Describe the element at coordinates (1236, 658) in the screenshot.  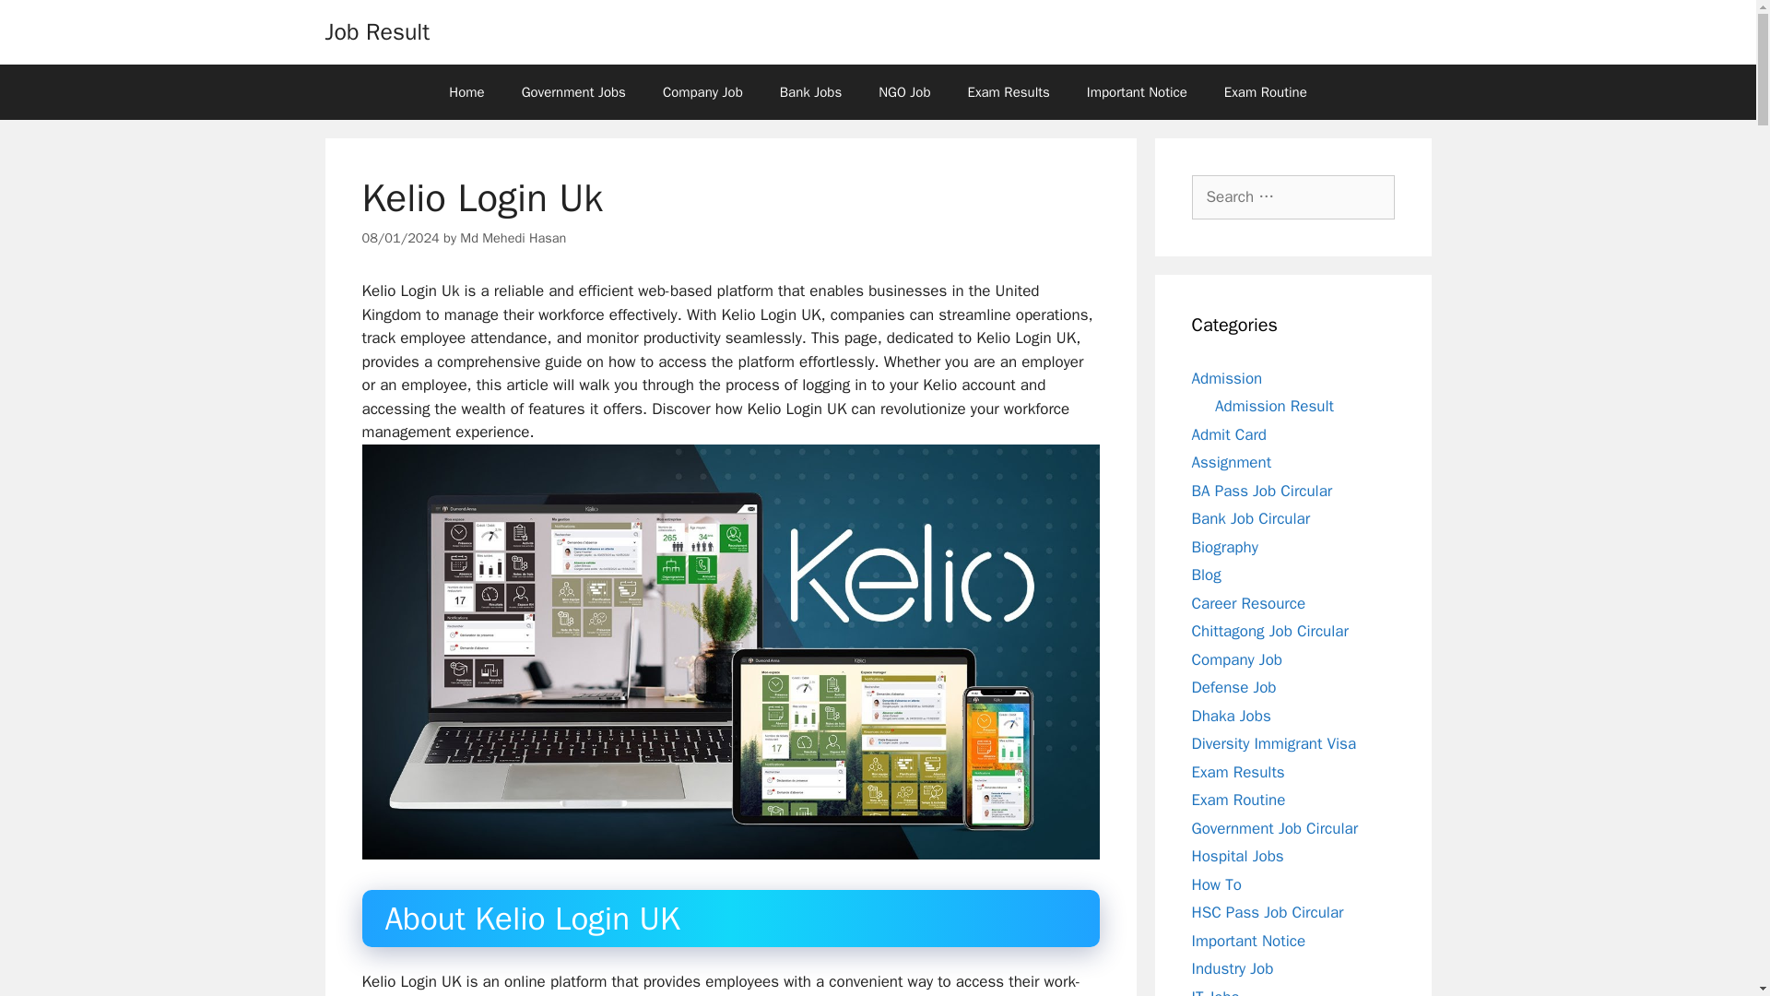
I see `Company Job` at that location.